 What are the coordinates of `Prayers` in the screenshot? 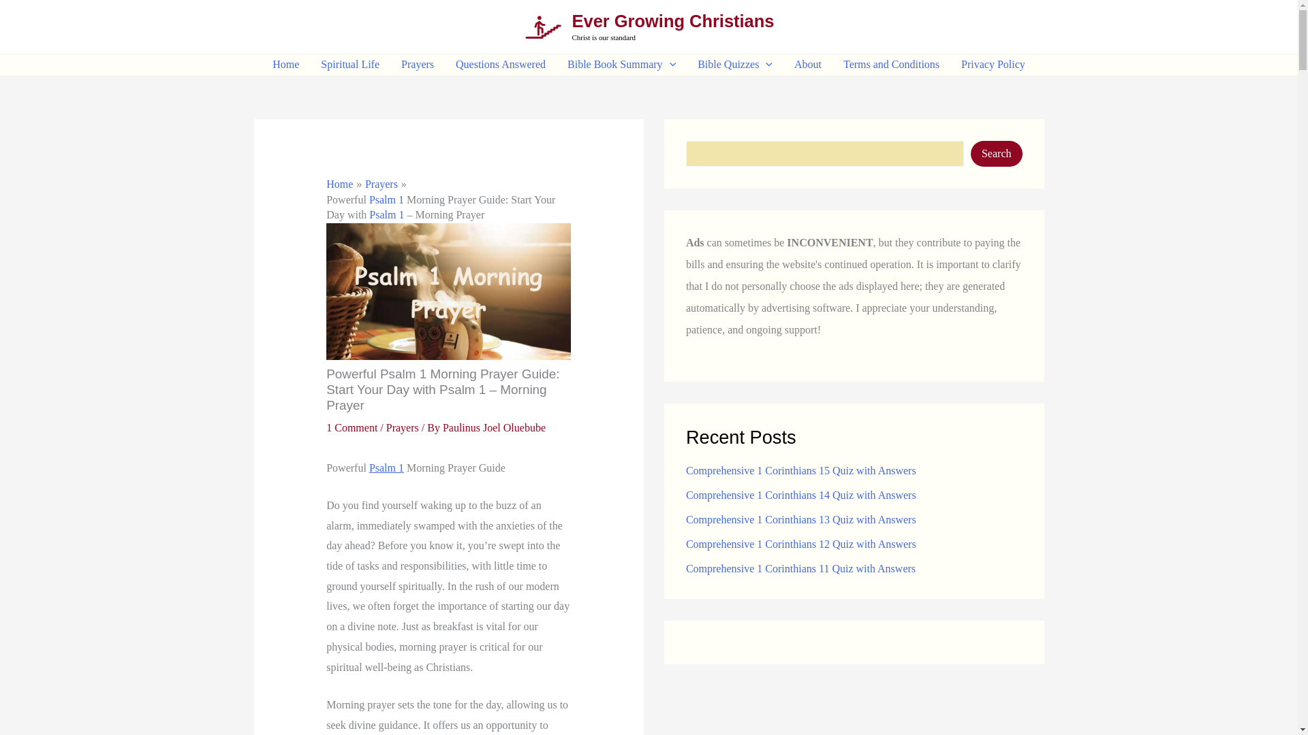 It's located at (417, 64).